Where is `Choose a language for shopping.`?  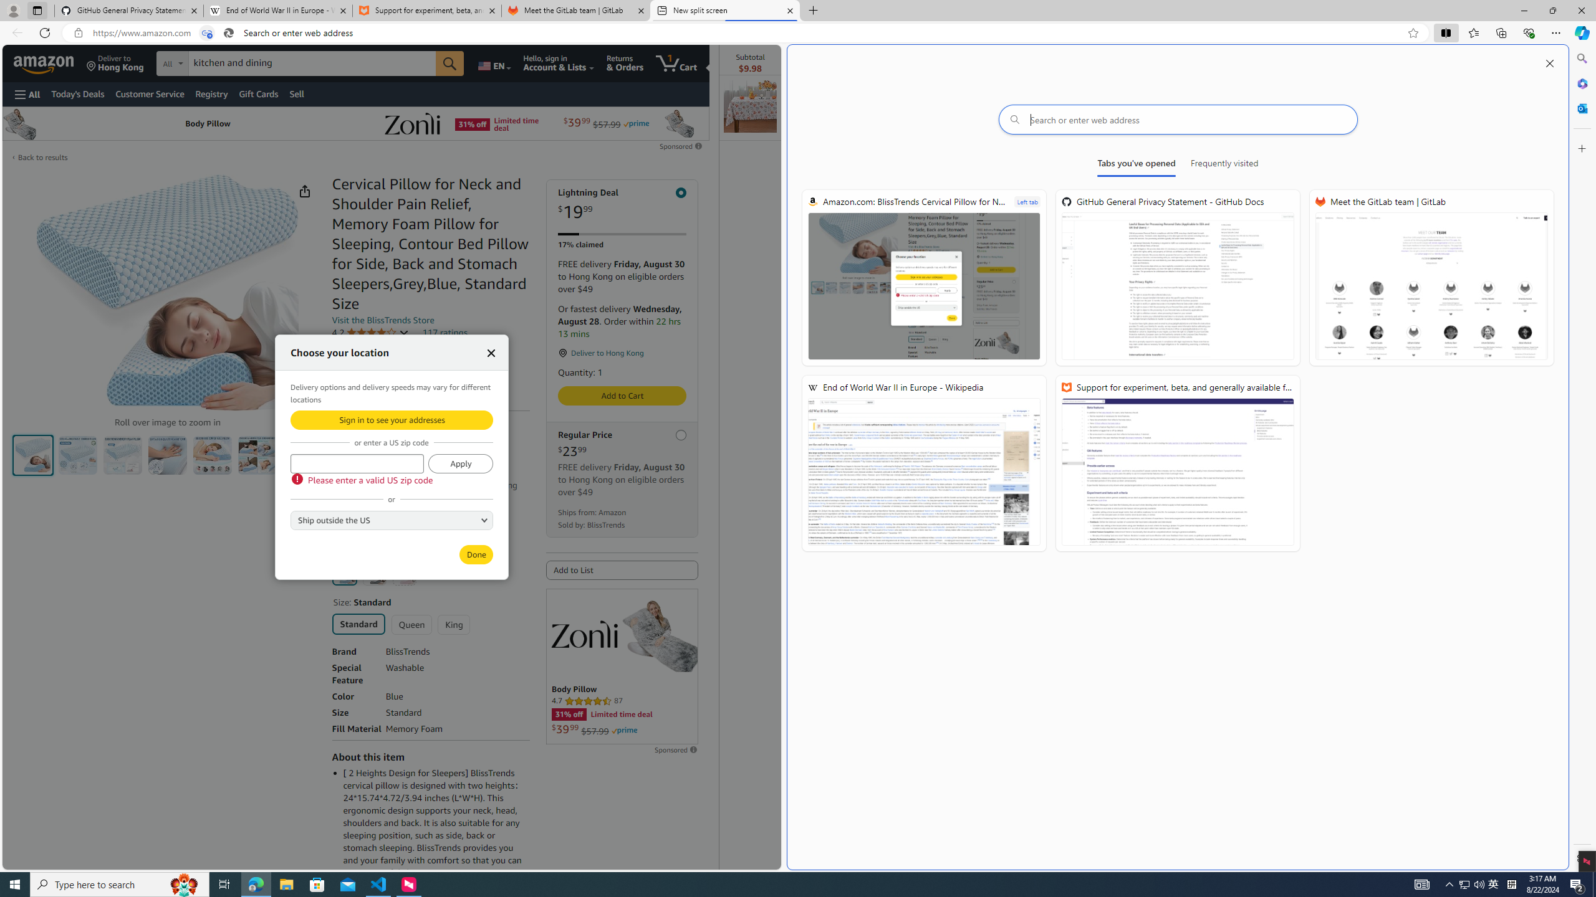 Choose a language for shopping. is located at coordinates (494, 63).